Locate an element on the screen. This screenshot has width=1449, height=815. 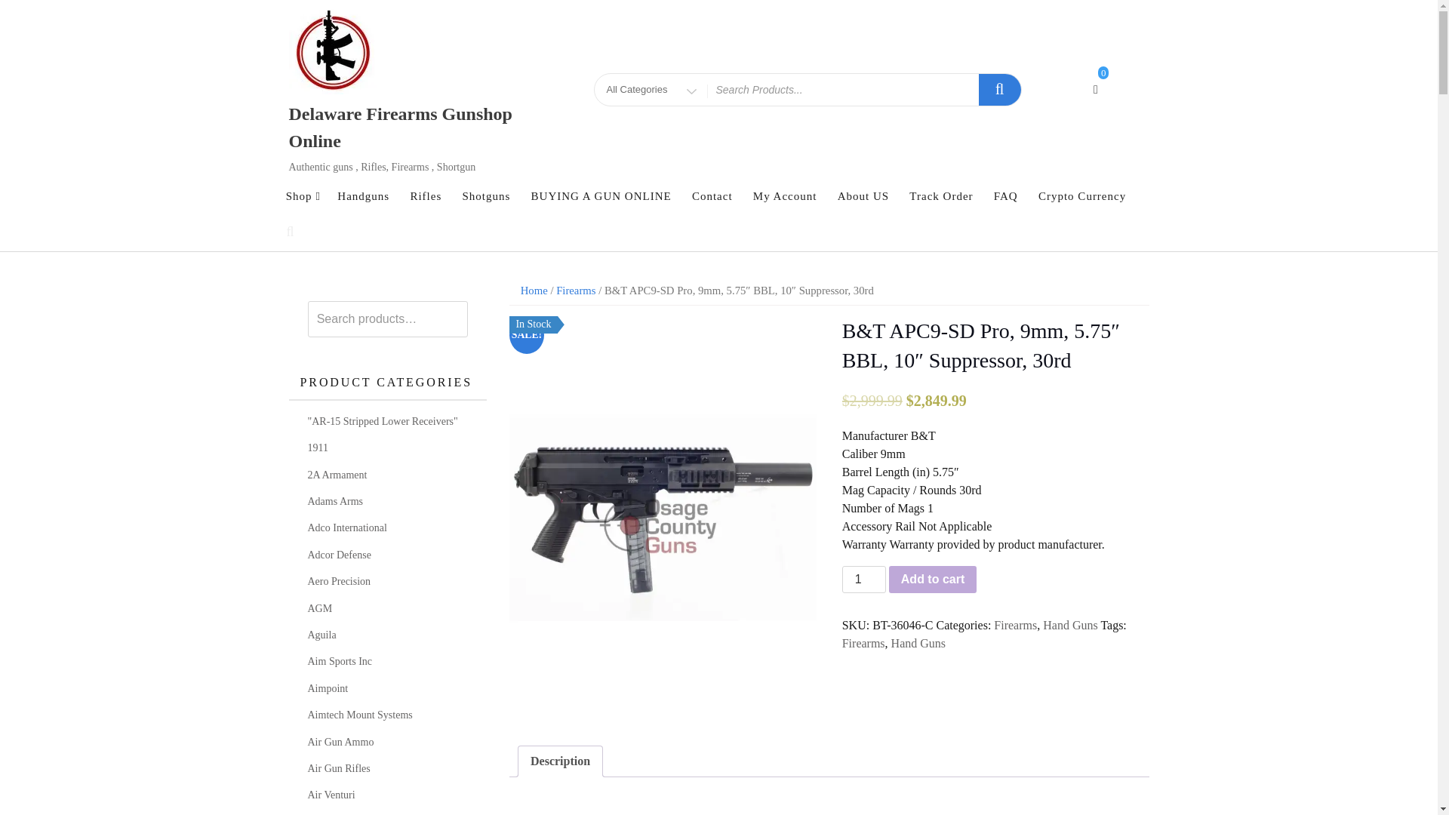
Contact is located at coordinates (712, 196).